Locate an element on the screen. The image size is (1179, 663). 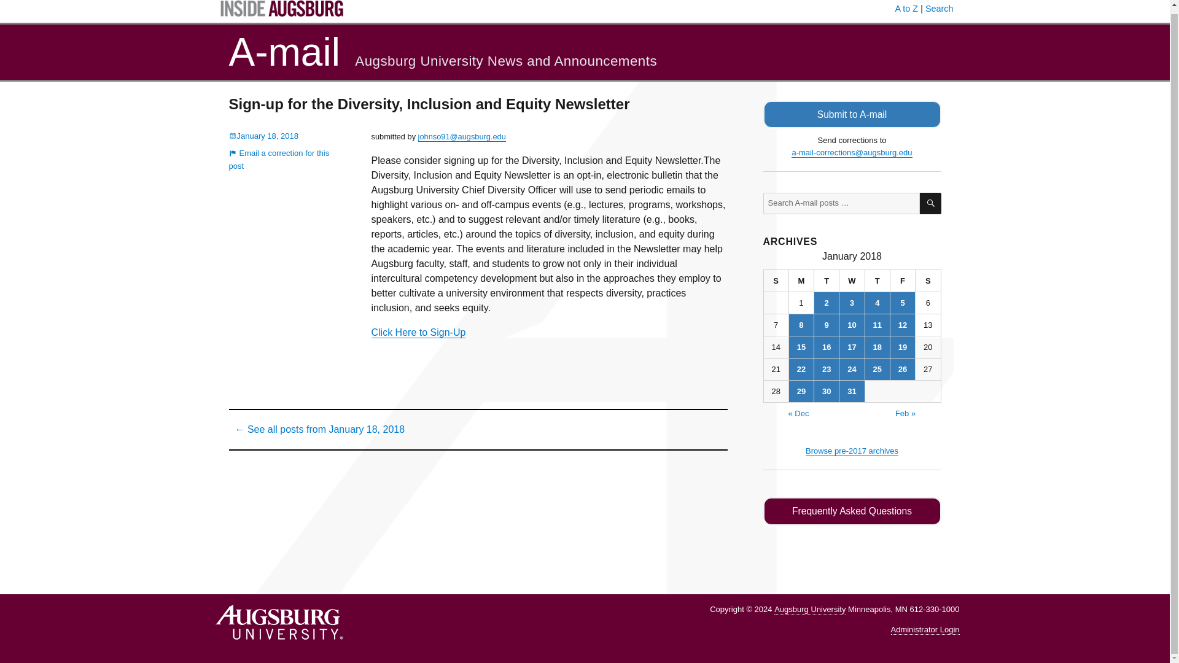
A to Z is located at coordinates (906, 9).